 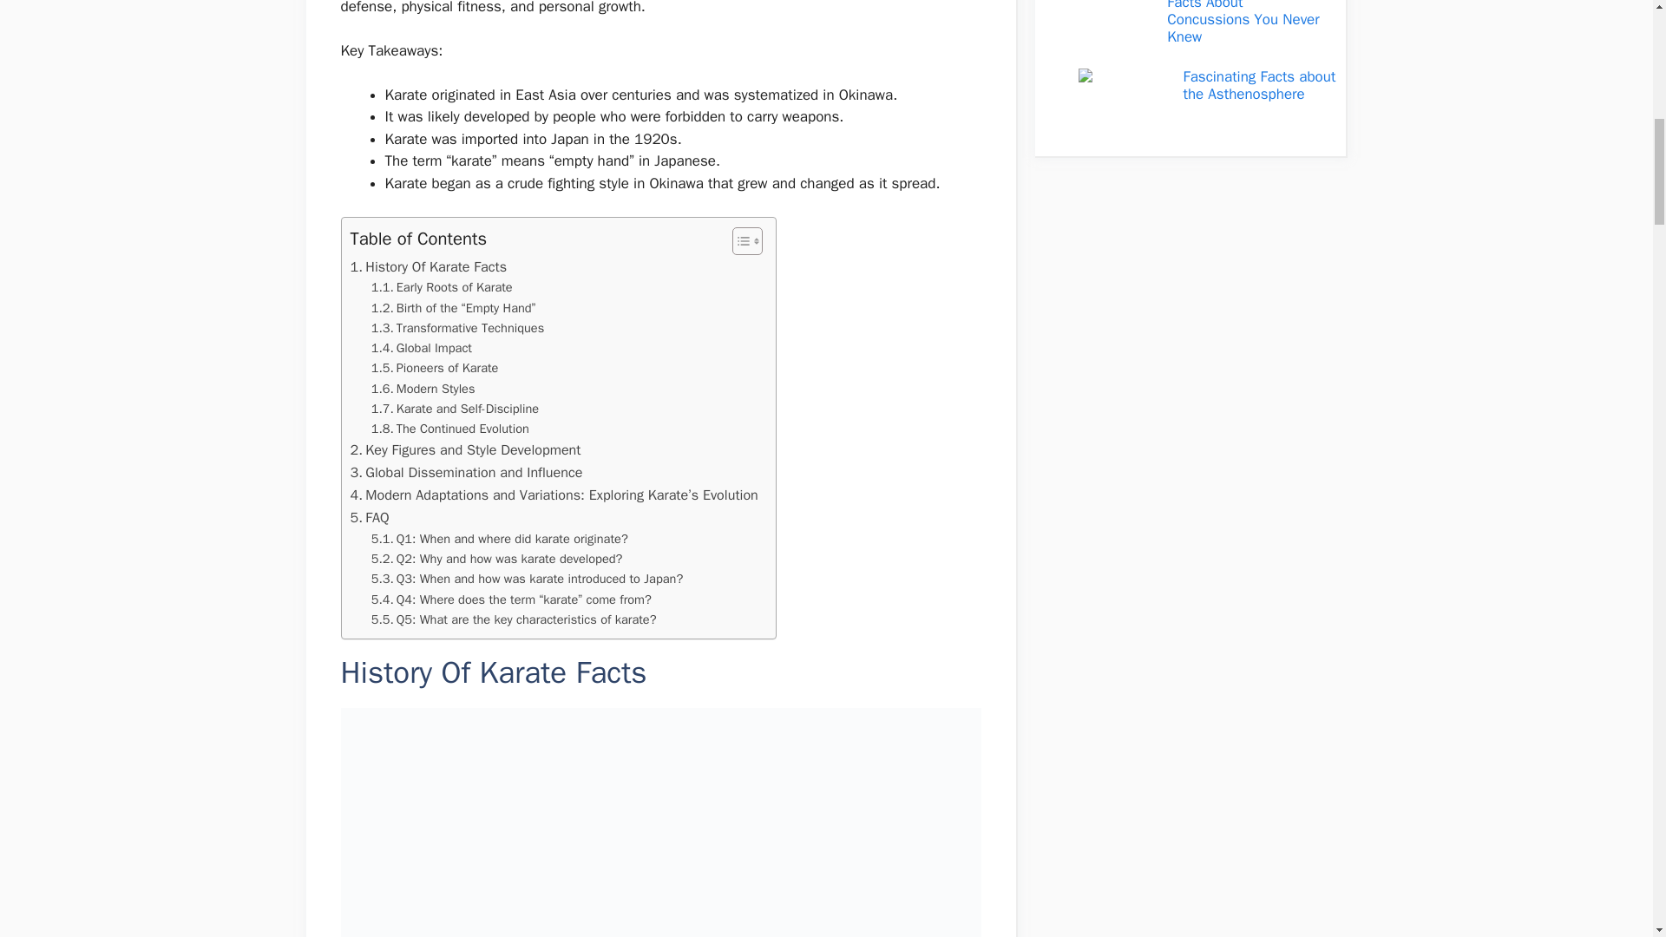 I want to click on Transformative Techniques, so click(x=458, y=328).